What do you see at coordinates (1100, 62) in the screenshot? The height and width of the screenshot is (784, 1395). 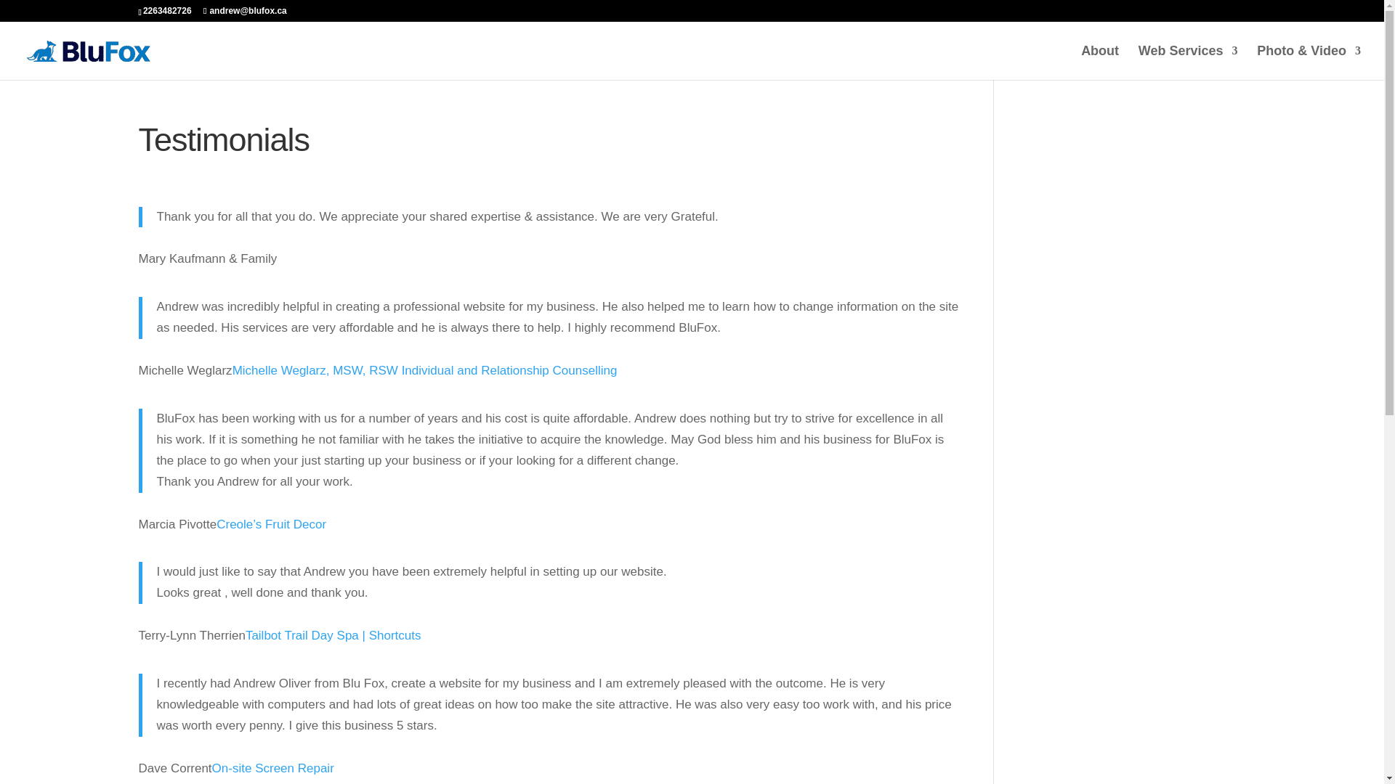 I see `About` at bounding box center [1100, 62].